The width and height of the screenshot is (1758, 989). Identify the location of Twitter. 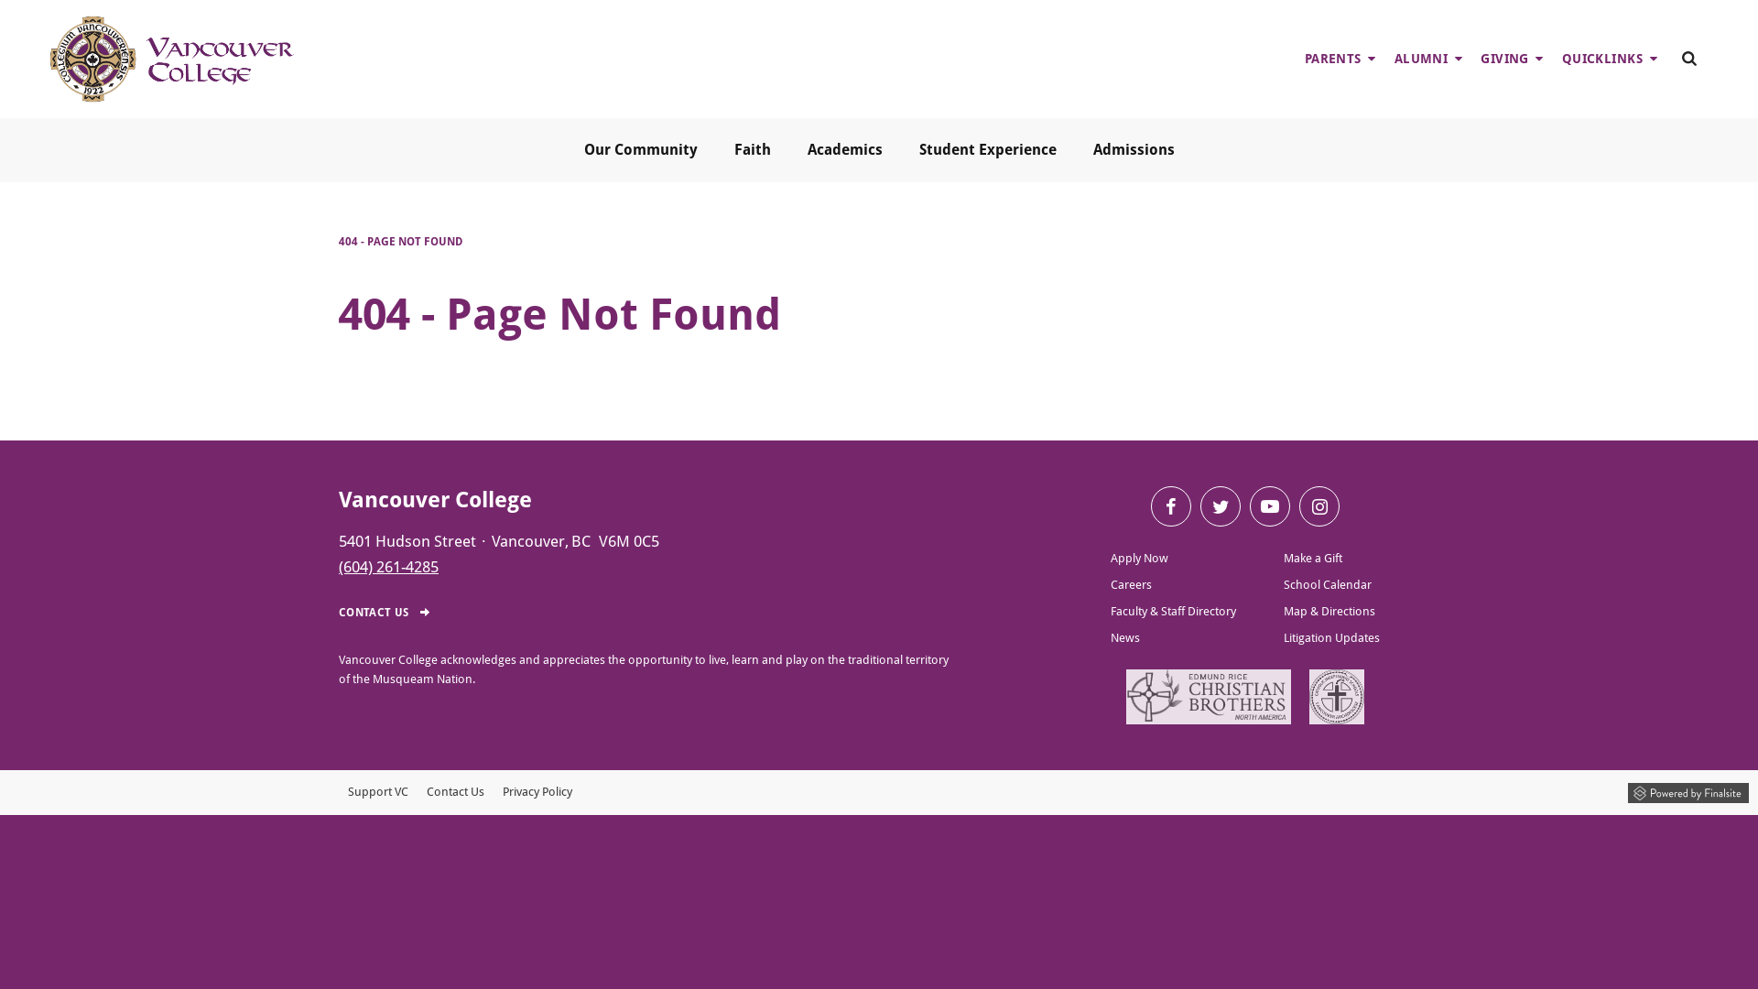
(1221, 506).